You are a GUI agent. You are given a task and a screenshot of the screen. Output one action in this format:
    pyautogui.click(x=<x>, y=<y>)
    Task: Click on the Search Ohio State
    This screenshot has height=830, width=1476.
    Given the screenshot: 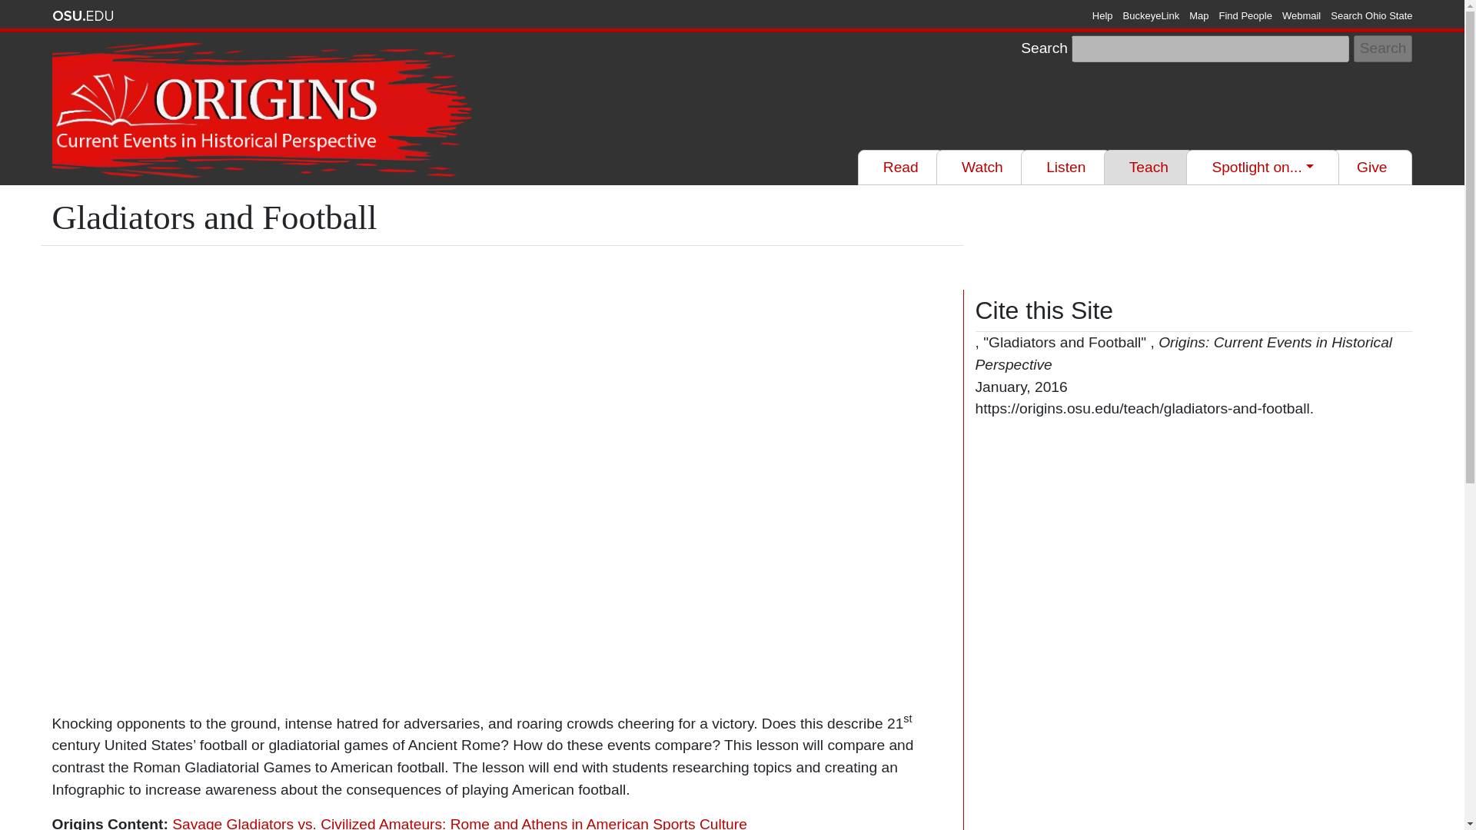 What is the action you would take?
    pyautogui.click(x=1371, y=15)
    